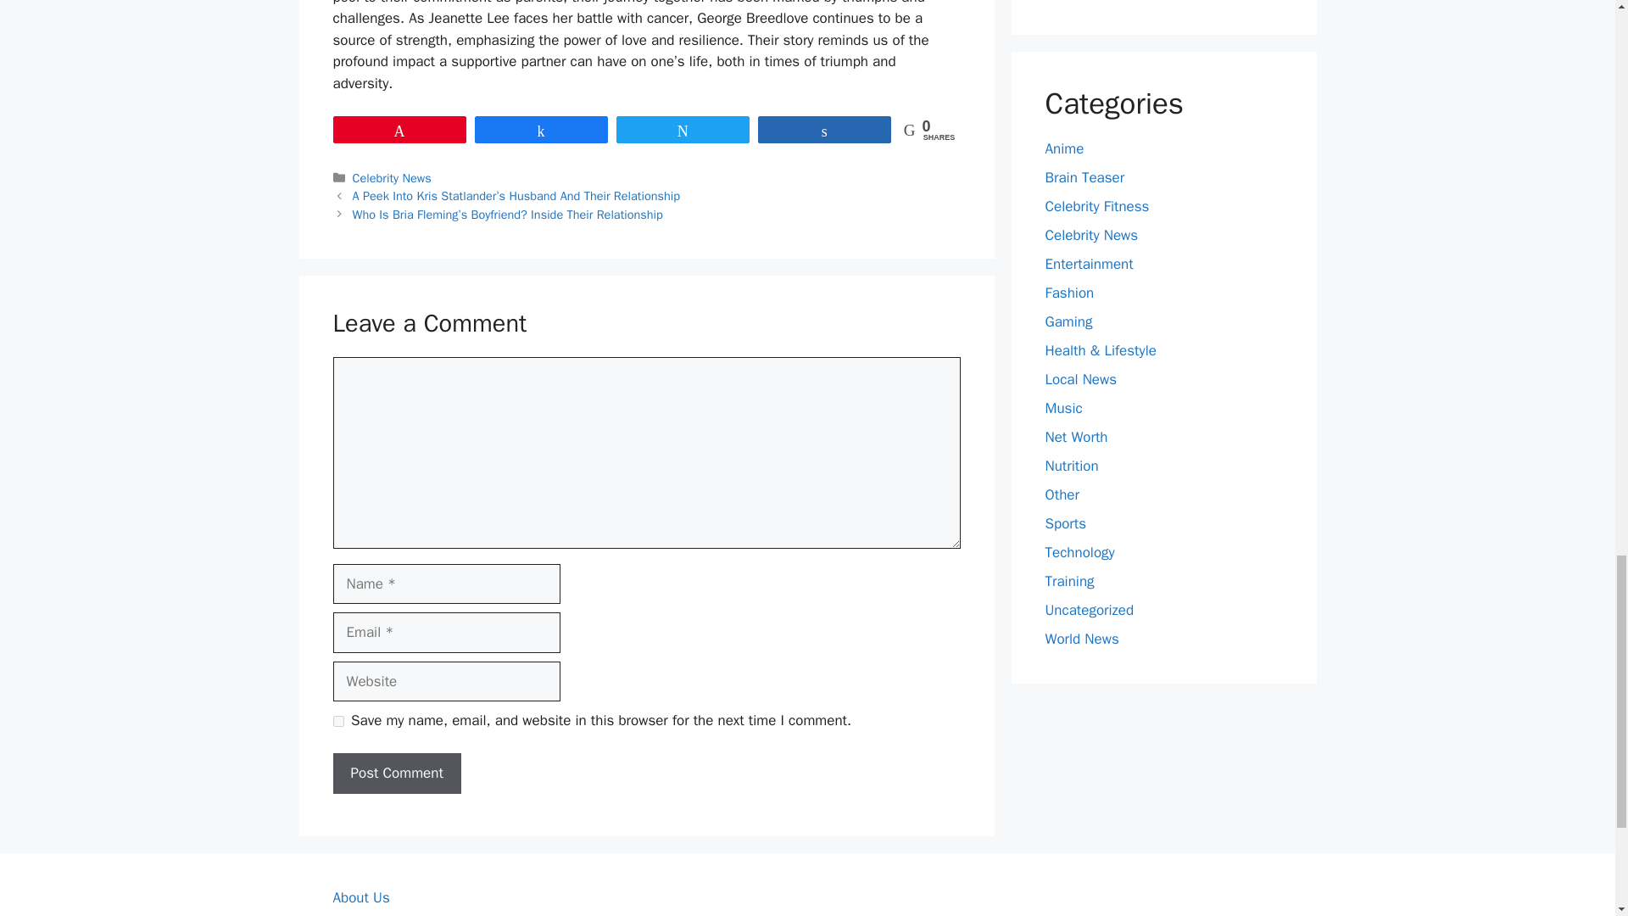  I want to click on Post Comment, so click(396, 774).